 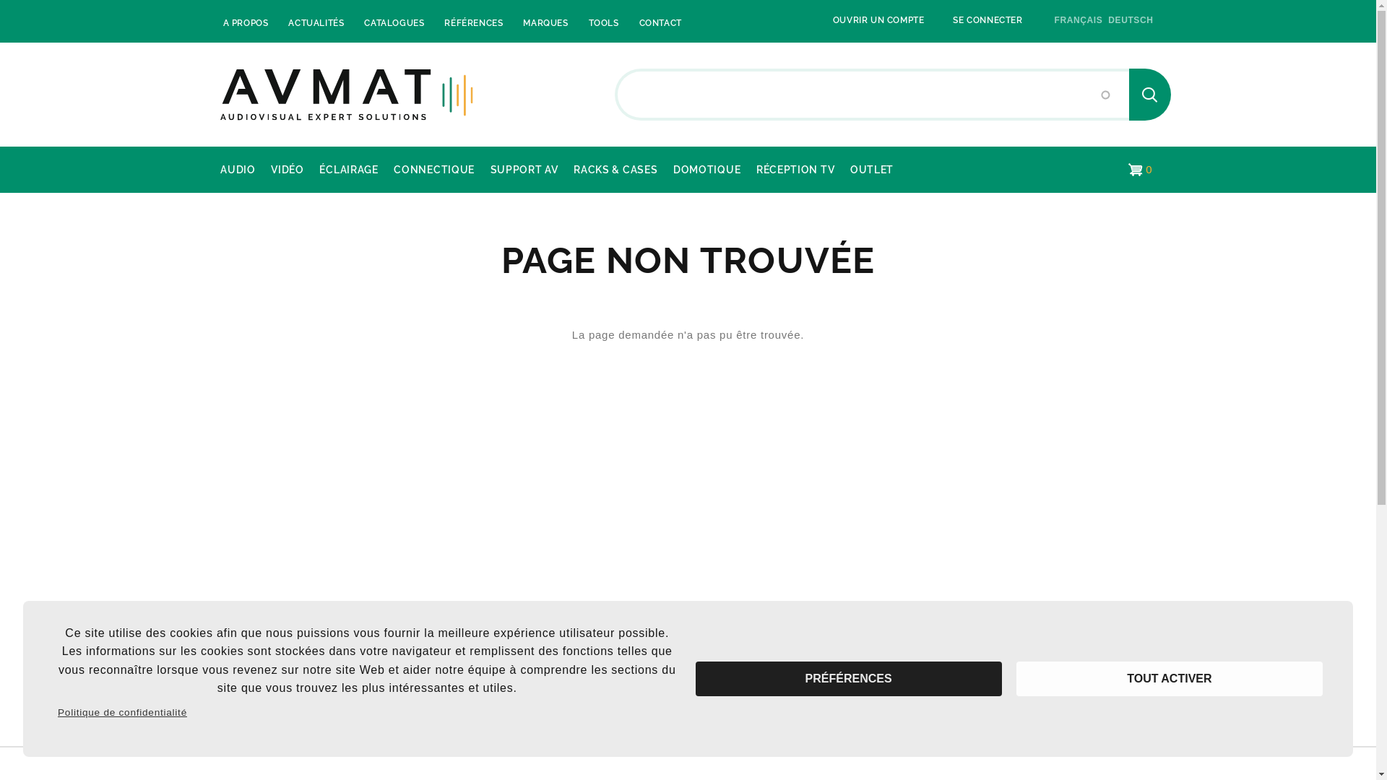 I want to click on DEUTSCH, so click(x=1131, y=20).